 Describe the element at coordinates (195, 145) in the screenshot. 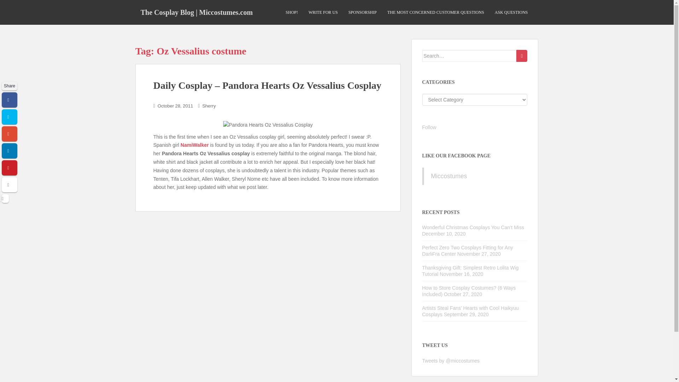

I see `NamiWalker` at that location.